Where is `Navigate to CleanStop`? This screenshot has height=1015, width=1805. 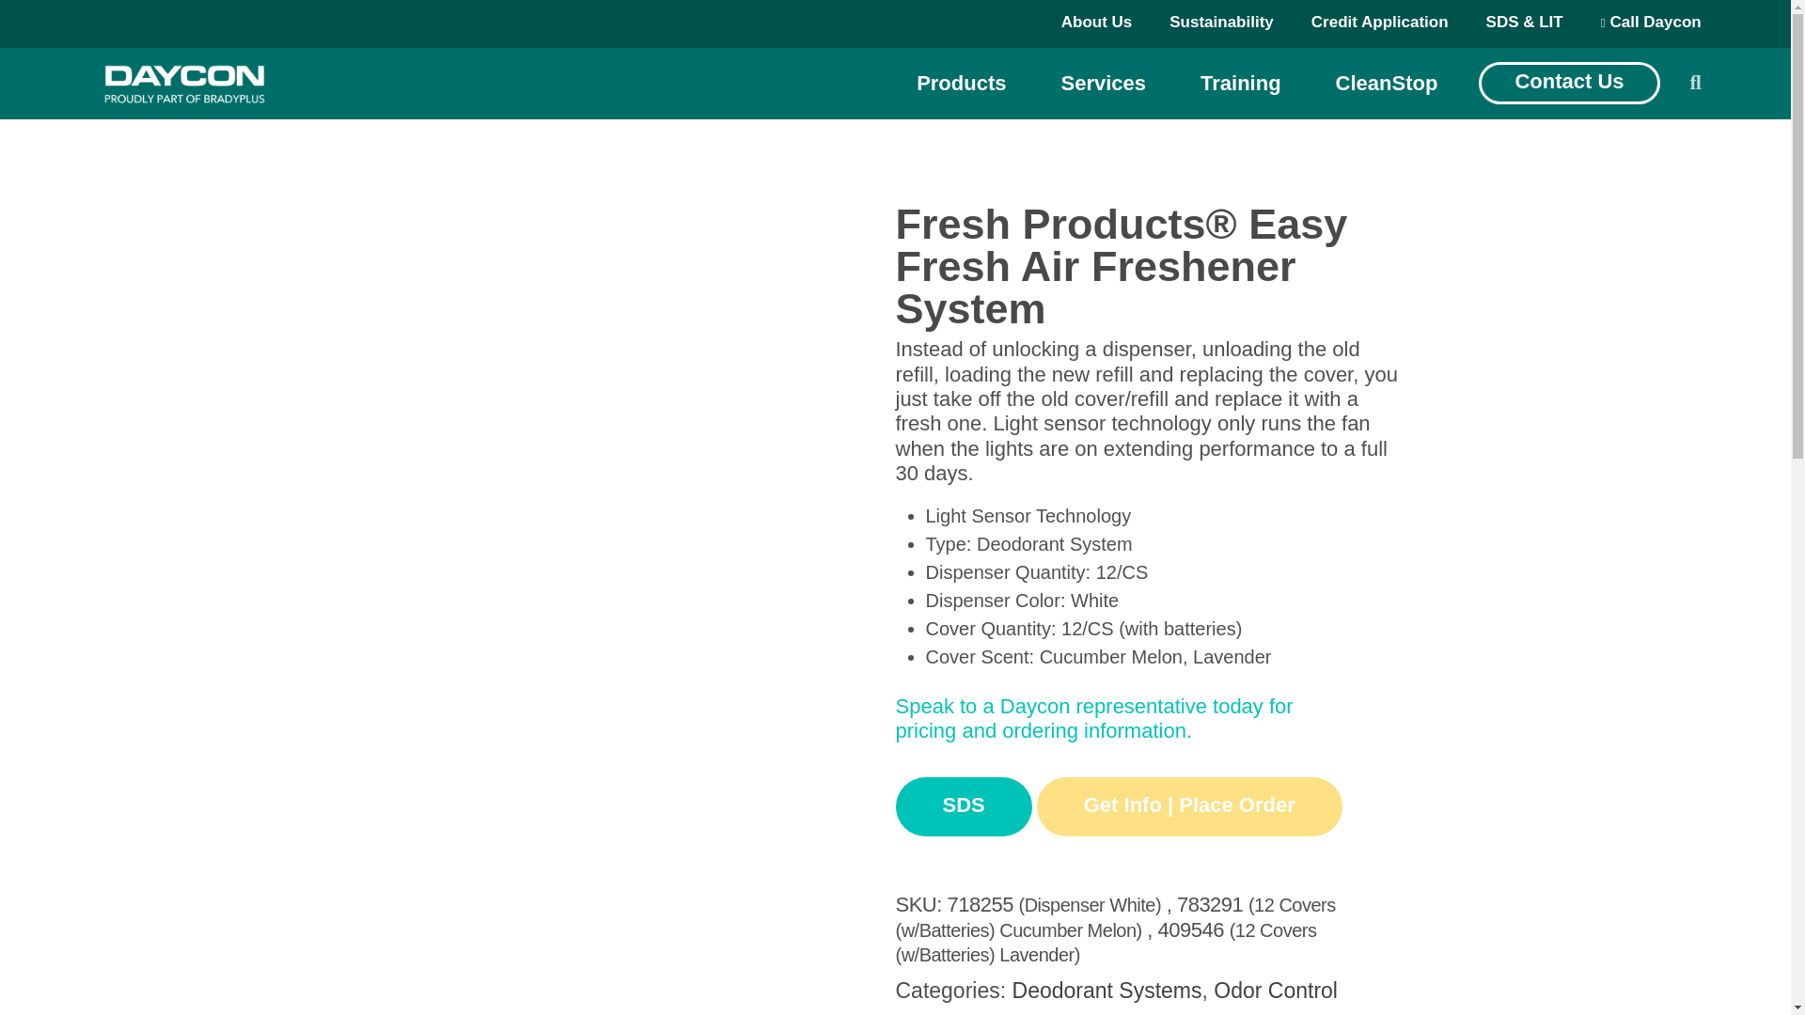 Navigate to CleanStop is located at coordinates (1387, 83).